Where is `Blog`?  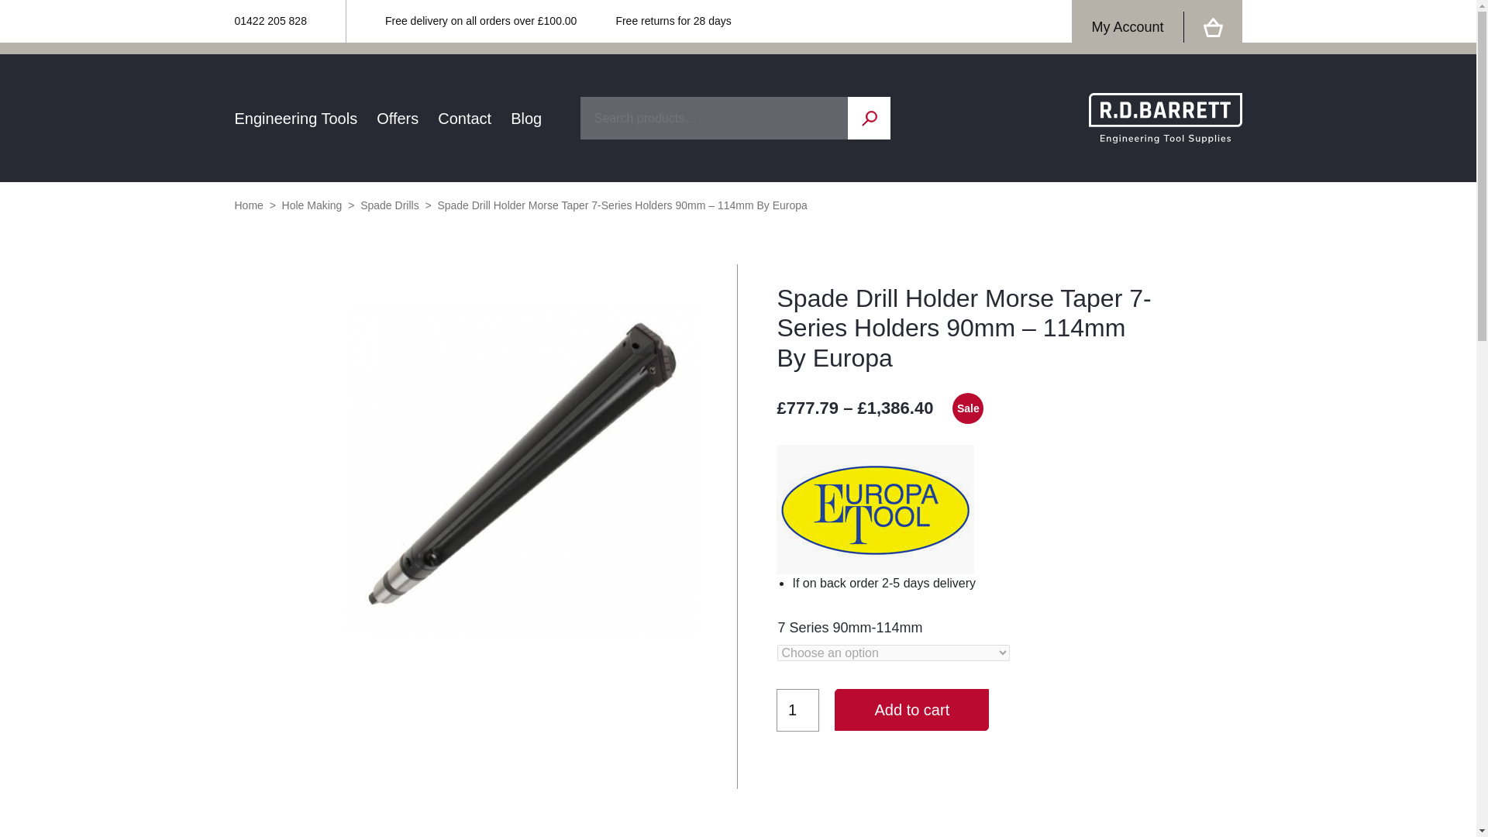
Blog is located at coordinates (525, 118).